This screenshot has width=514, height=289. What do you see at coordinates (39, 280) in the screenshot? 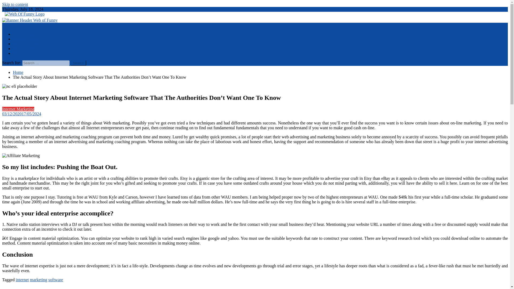
I see `marketing` at bounding box center [39, 280].